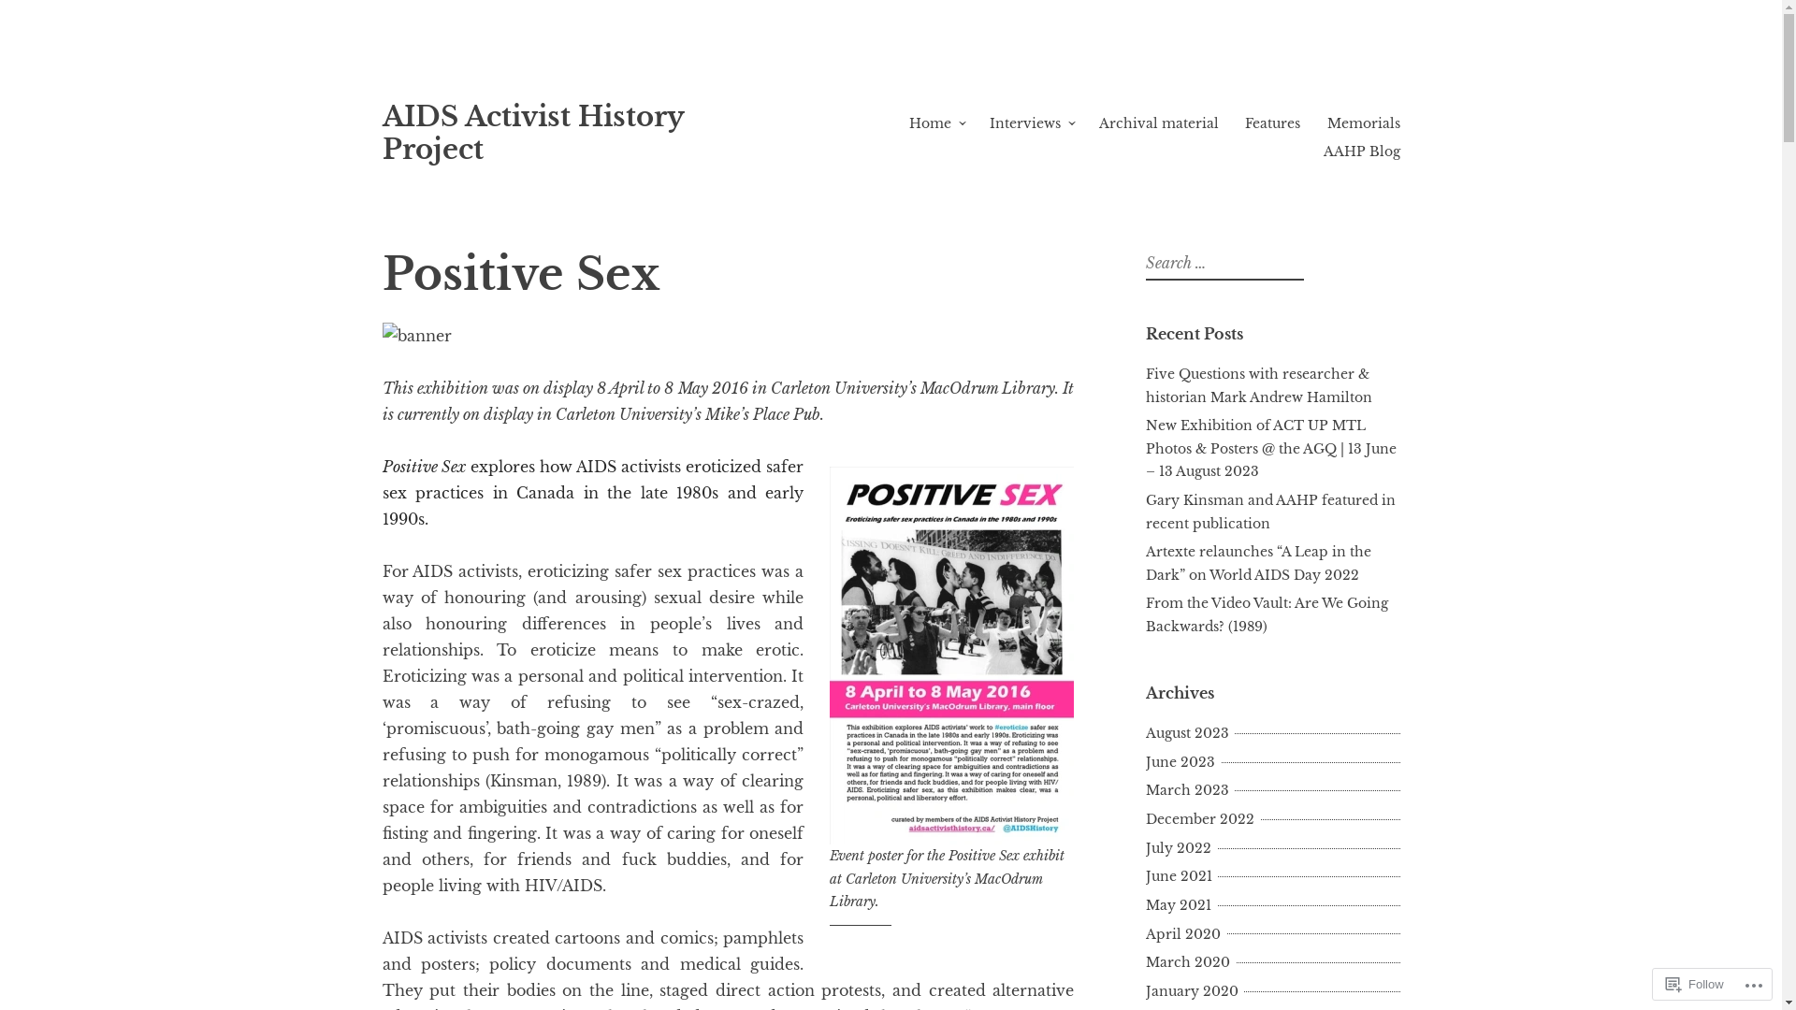 This screenshot has width=1796, height=1010. Describe the element at coordinates (26, 17) in the screenshot. I see `Search` at that location.